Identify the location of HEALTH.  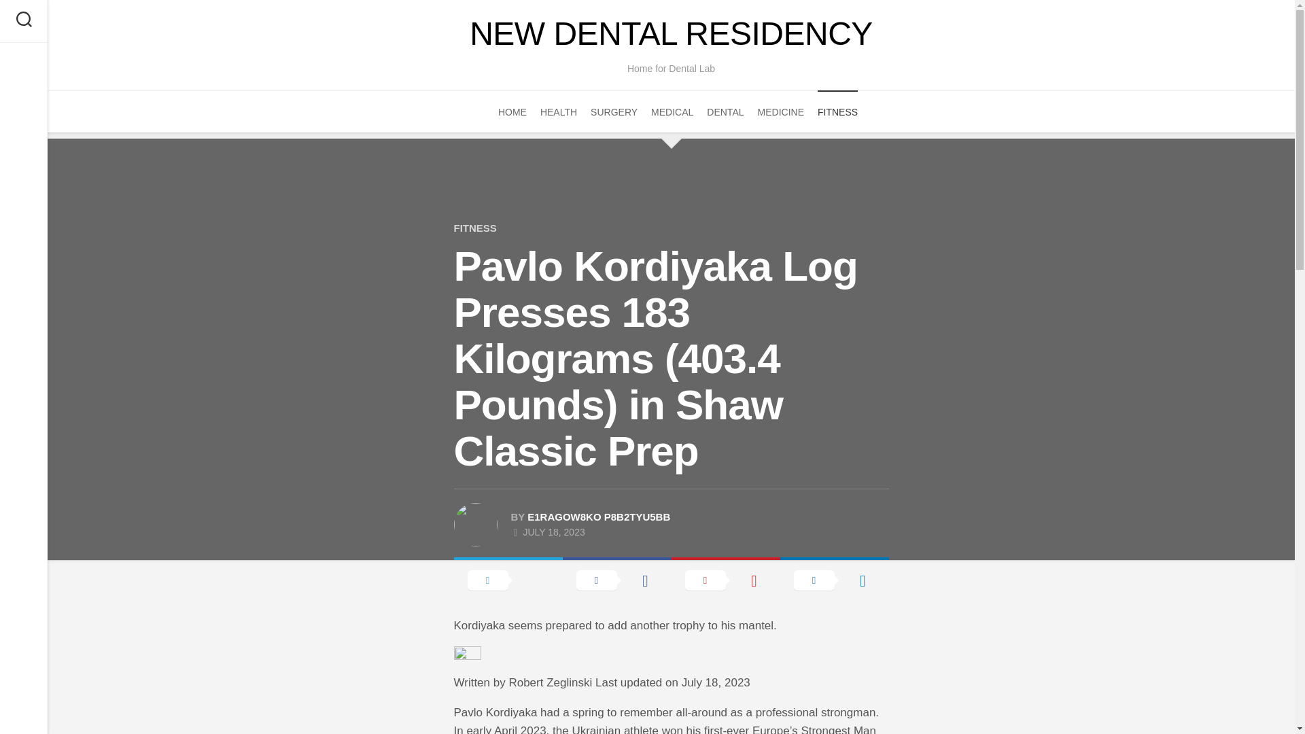
(558, 111).